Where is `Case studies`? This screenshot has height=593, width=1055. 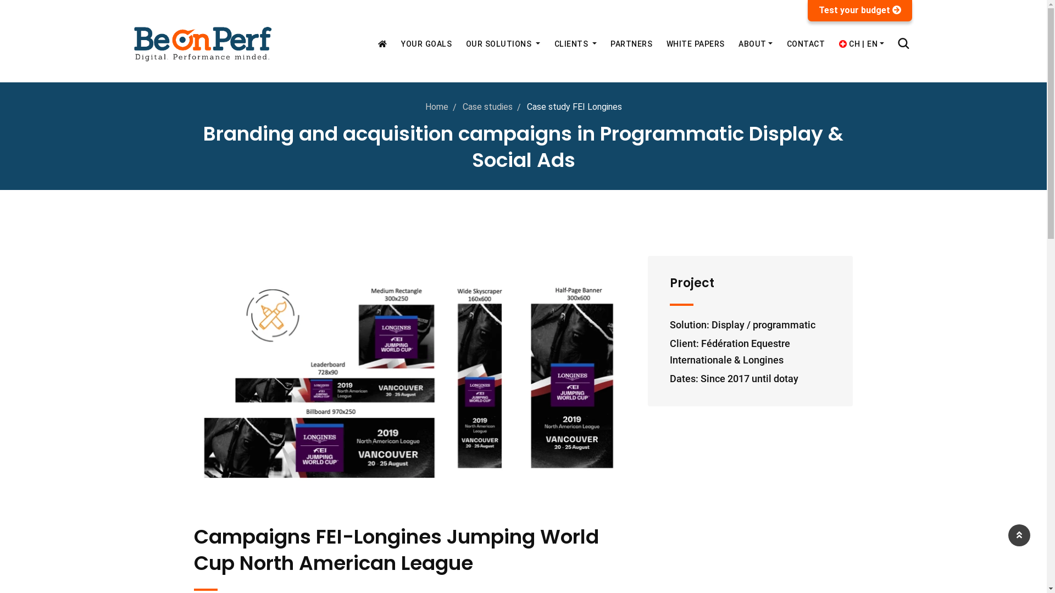 Case studies is located at coordinates (488, 107).